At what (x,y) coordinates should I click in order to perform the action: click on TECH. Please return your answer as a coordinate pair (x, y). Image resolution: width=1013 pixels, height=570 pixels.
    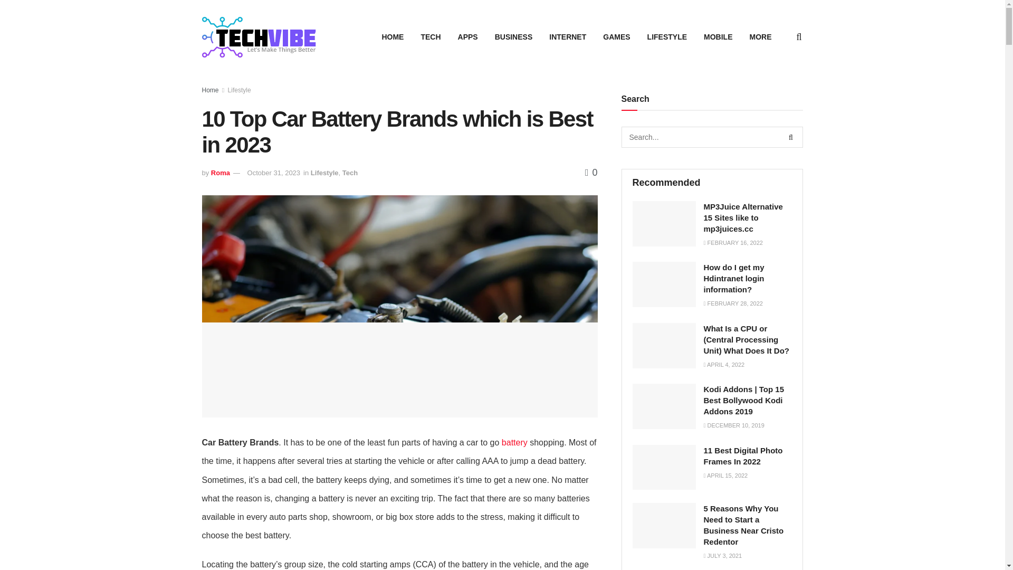
    Looking at the image, I should click on (431, 37).